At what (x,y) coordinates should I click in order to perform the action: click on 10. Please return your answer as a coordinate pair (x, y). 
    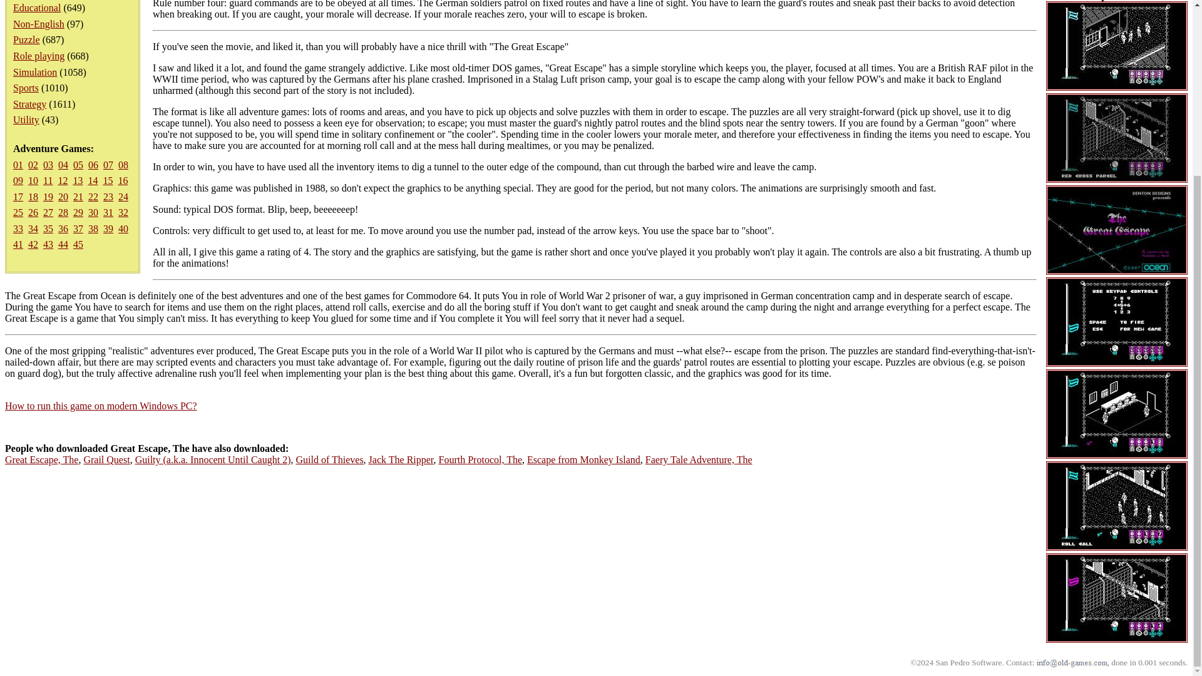
    Looking at the image, I should click on (33, 180).